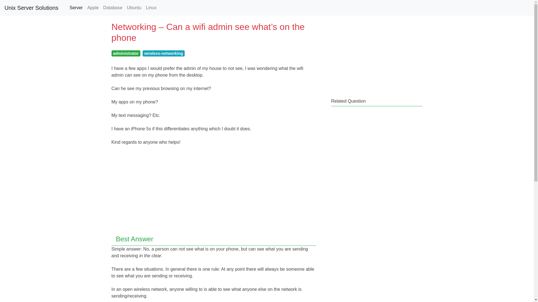  I want to click on Advertisement, so click(373, 55).